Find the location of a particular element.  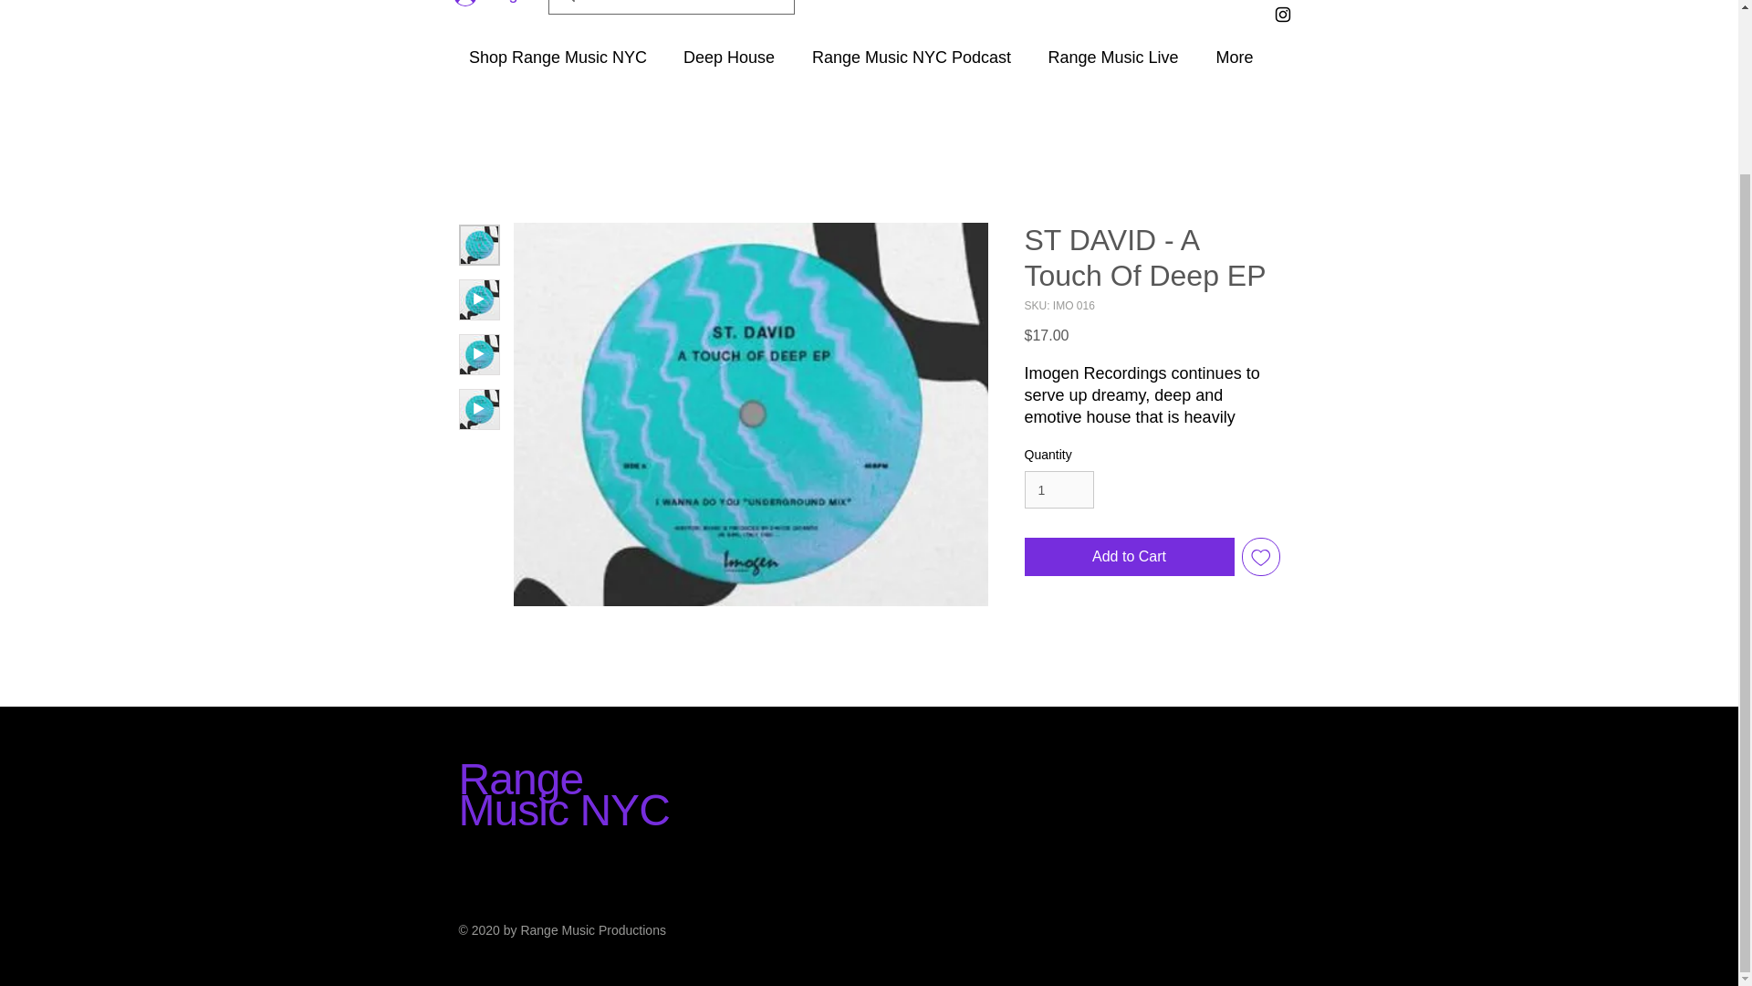

Range Music Live is located at coordinates (1113, 58).